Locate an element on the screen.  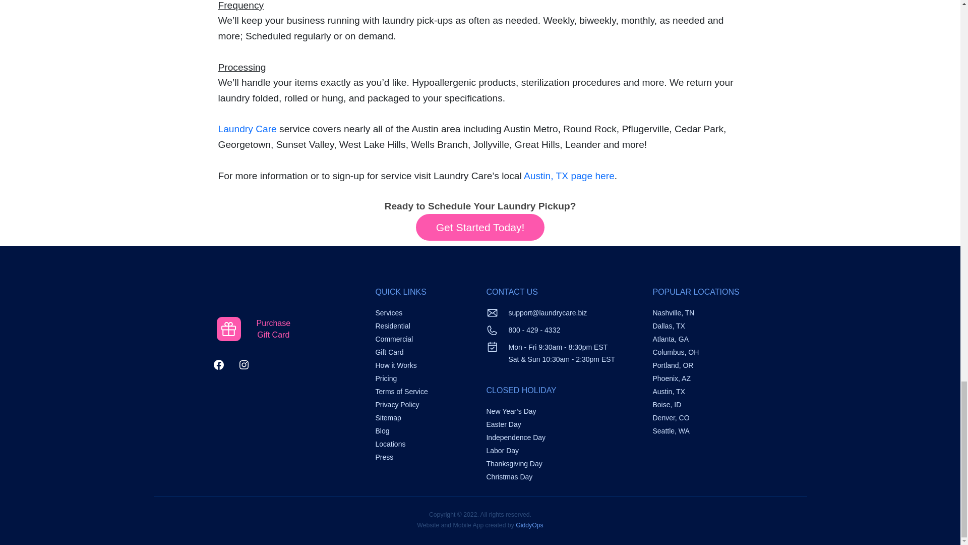
Residential is located at coordinates (253, 329).